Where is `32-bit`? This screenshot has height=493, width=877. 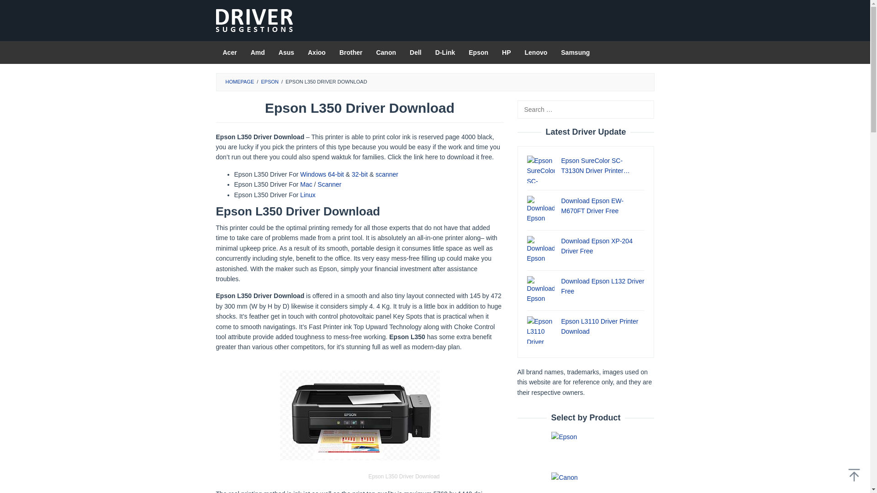 32-bit is located at coordinates (359, 174).